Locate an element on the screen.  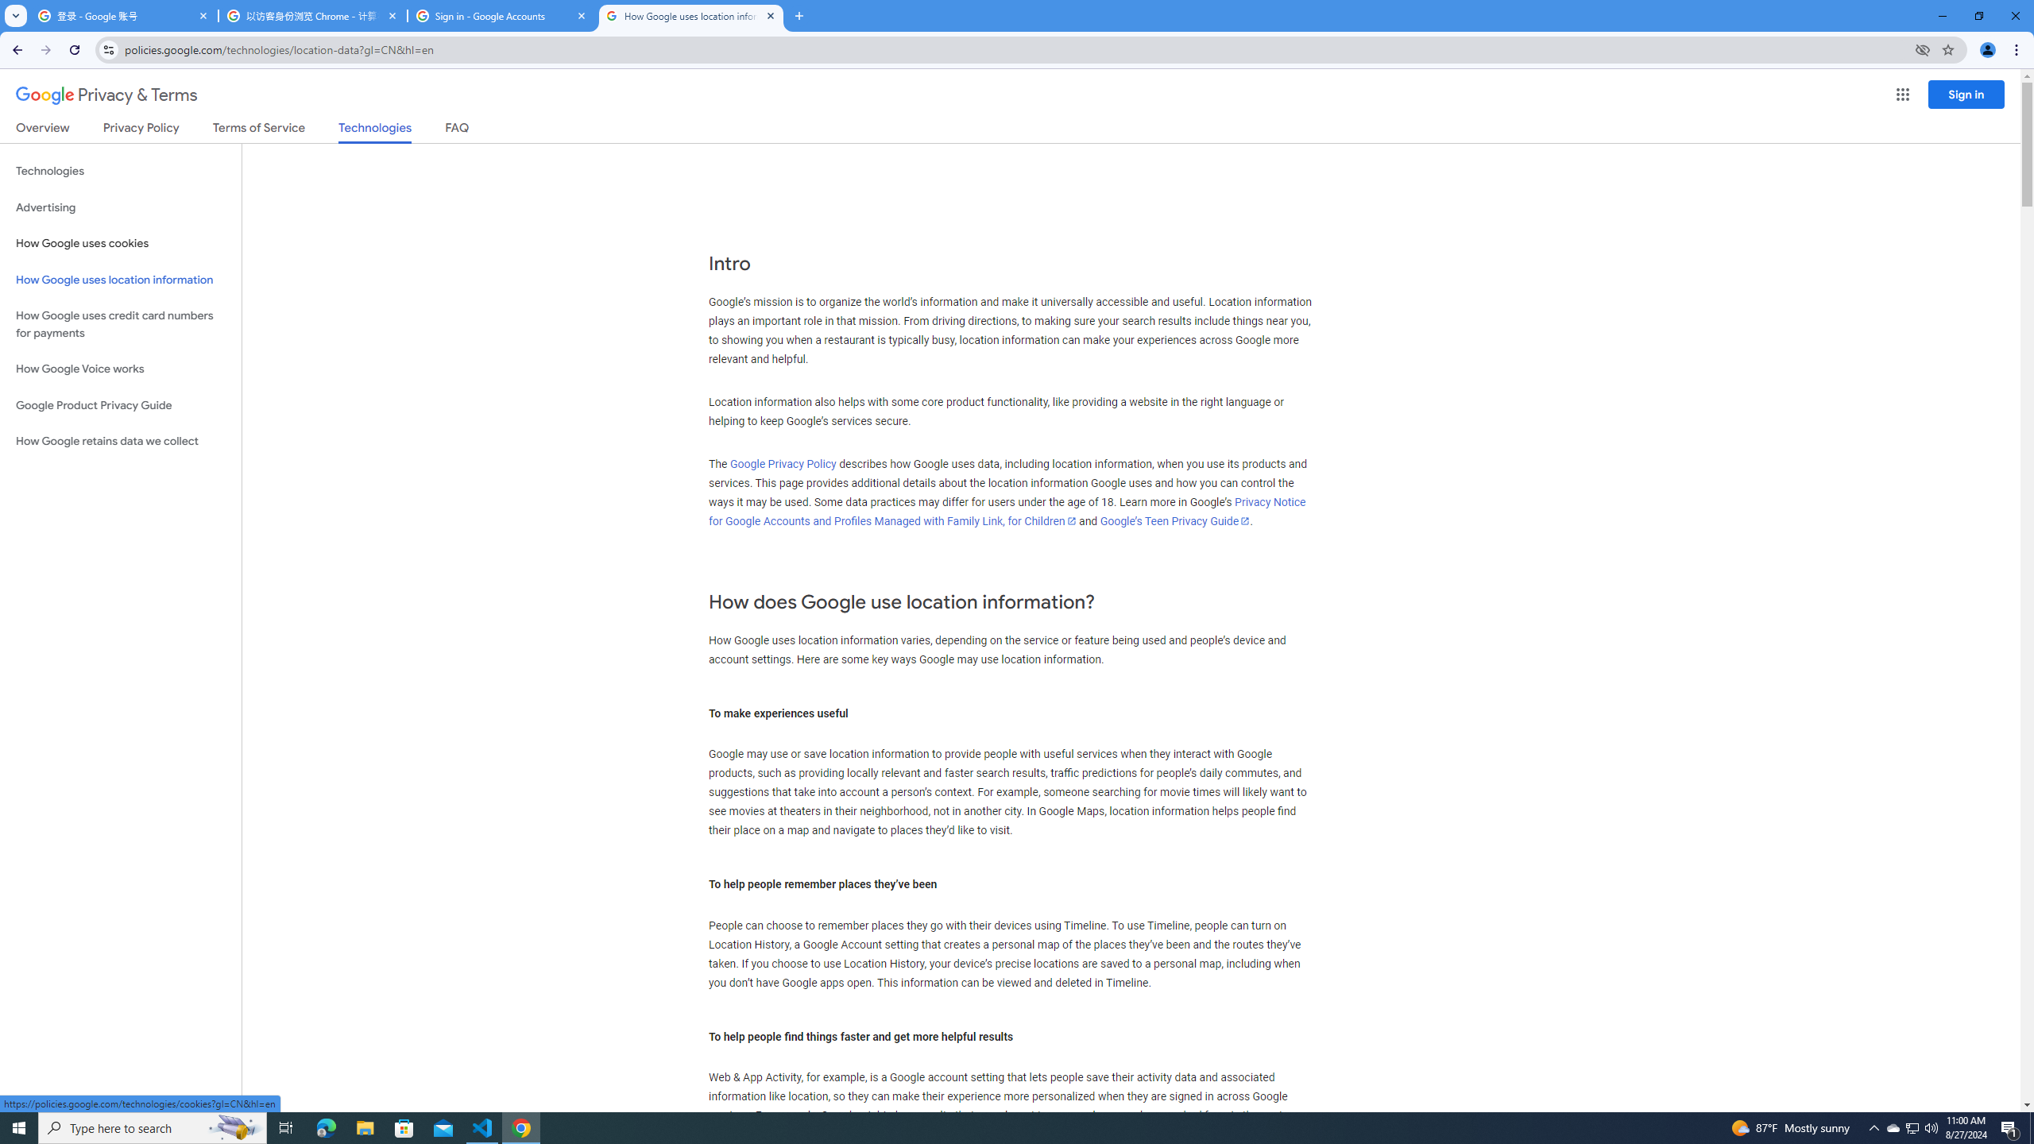
Google Privacy Policy is located at coordinates (783, 464).